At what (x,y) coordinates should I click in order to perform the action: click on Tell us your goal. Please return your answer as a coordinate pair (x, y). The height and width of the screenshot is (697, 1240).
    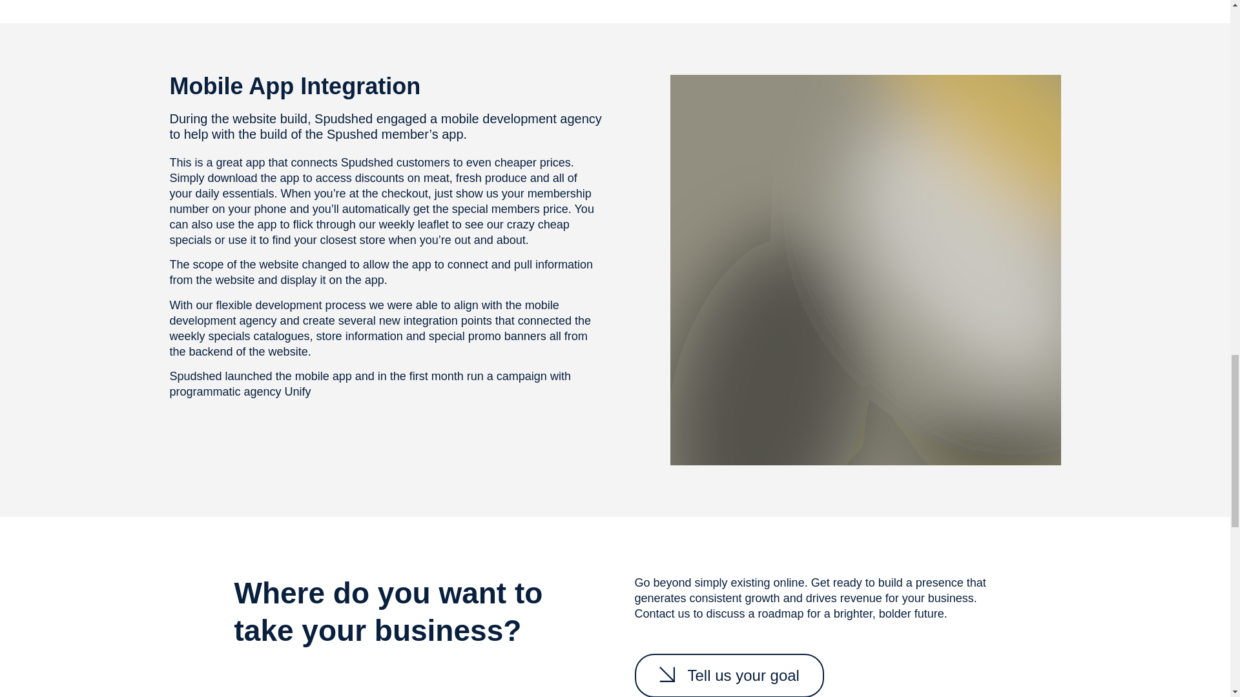
    Looking at the image, I should click on (728, 675).